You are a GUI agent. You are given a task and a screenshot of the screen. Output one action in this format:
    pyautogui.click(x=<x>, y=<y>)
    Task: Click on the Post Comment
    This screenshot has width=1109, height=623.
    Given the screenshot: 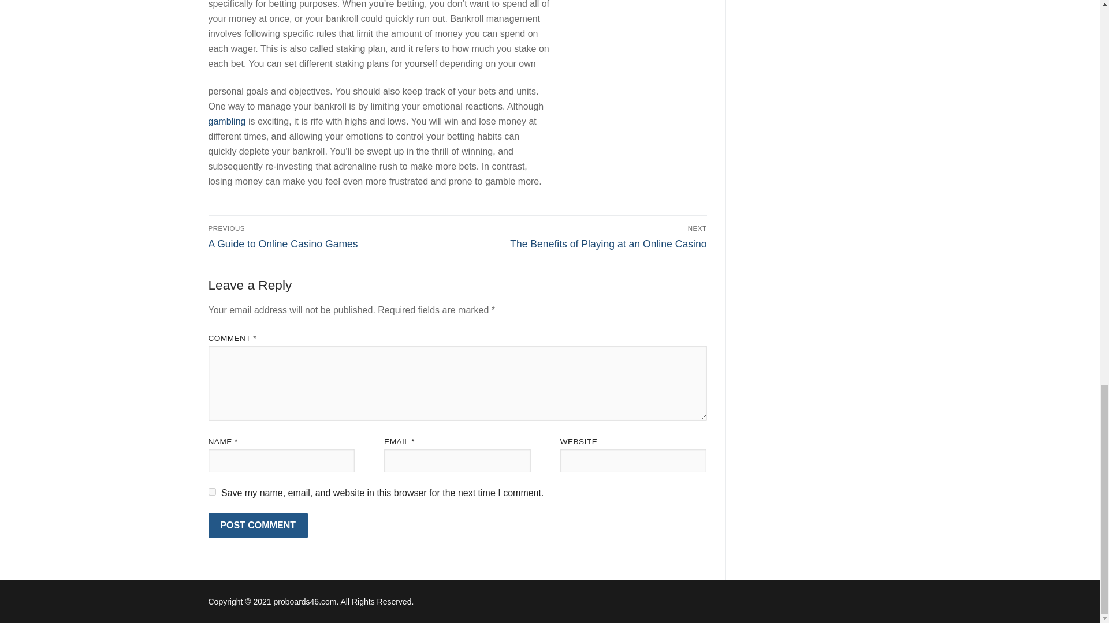 What is the action you would take?
    pyautogui.click(x=585, y=237)
    